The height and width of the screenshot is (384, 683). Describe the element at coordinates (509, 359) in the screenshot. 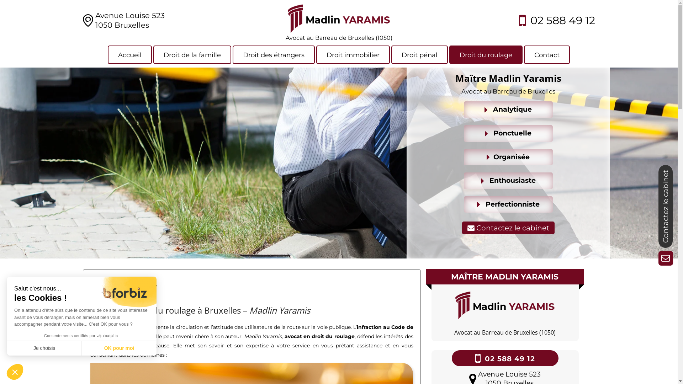

I see `02 588 49 12` at that location.